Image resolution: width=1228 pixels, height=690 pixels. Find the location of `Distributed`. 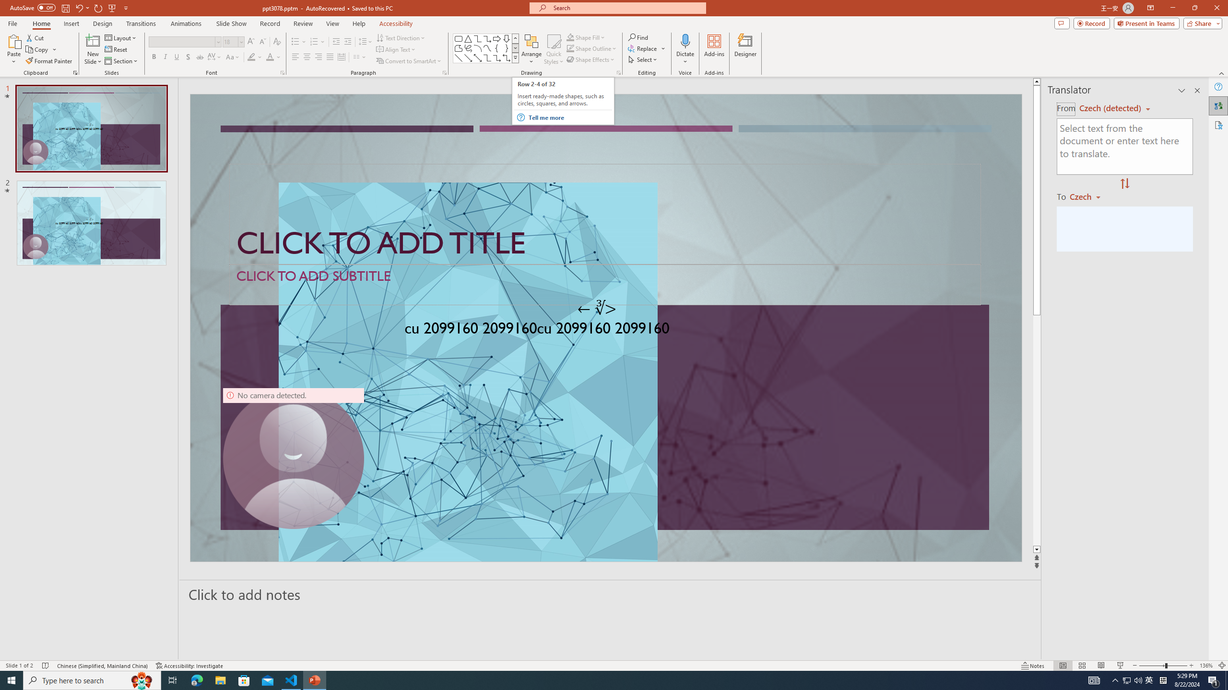

Distributed is located at coordinates (341, 57).